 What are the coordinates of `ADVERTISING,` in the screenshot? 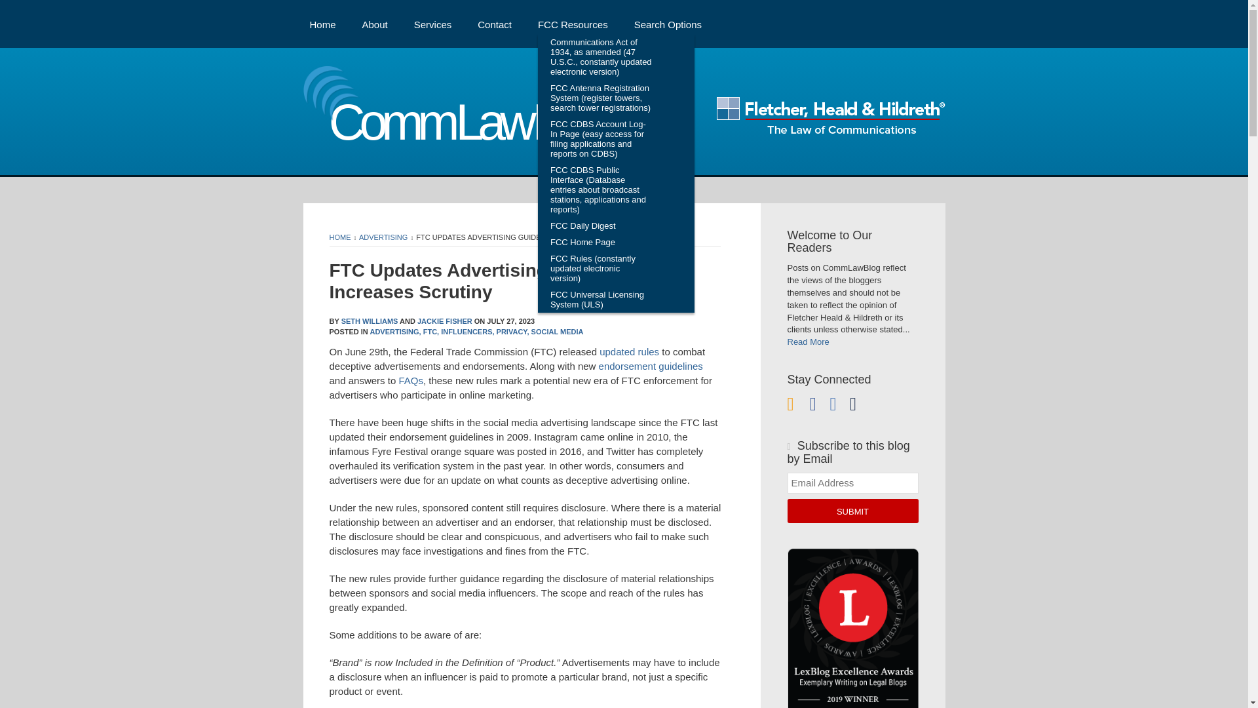 It's located at (394, 332).